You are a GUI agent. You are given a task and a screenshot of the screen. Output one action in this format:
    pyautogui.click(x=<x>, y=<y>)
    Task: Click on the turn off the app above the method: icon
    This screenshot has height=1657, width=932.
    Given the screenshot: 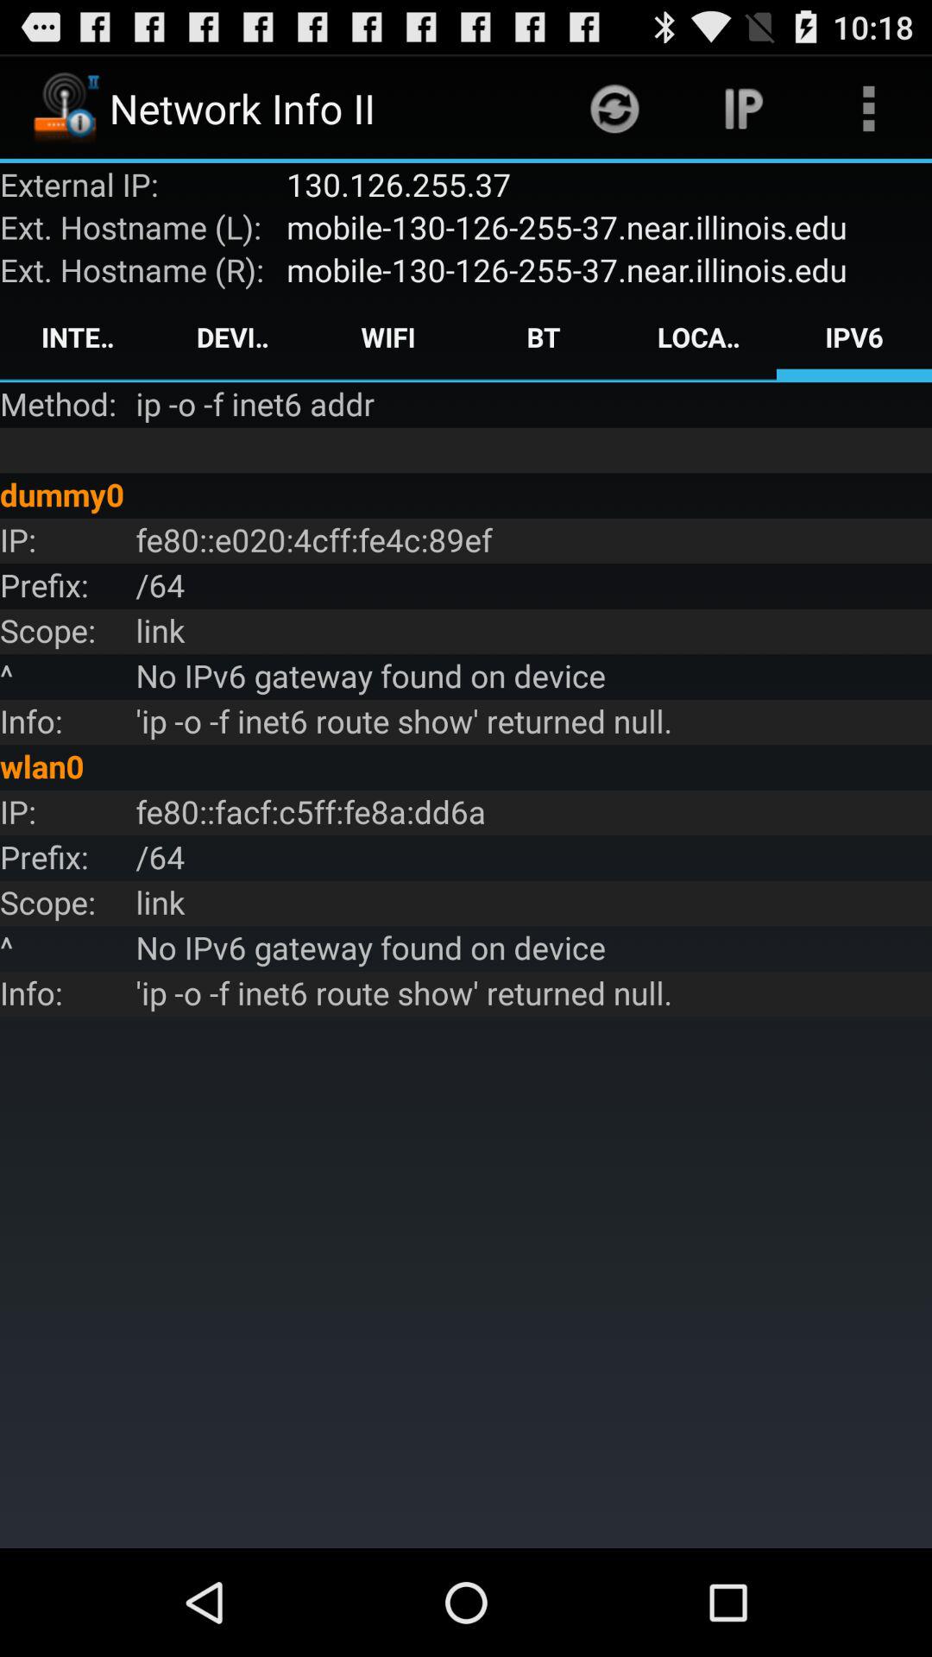 What is the action you would take?
    pyautogui.click(x=78, y=337)
    